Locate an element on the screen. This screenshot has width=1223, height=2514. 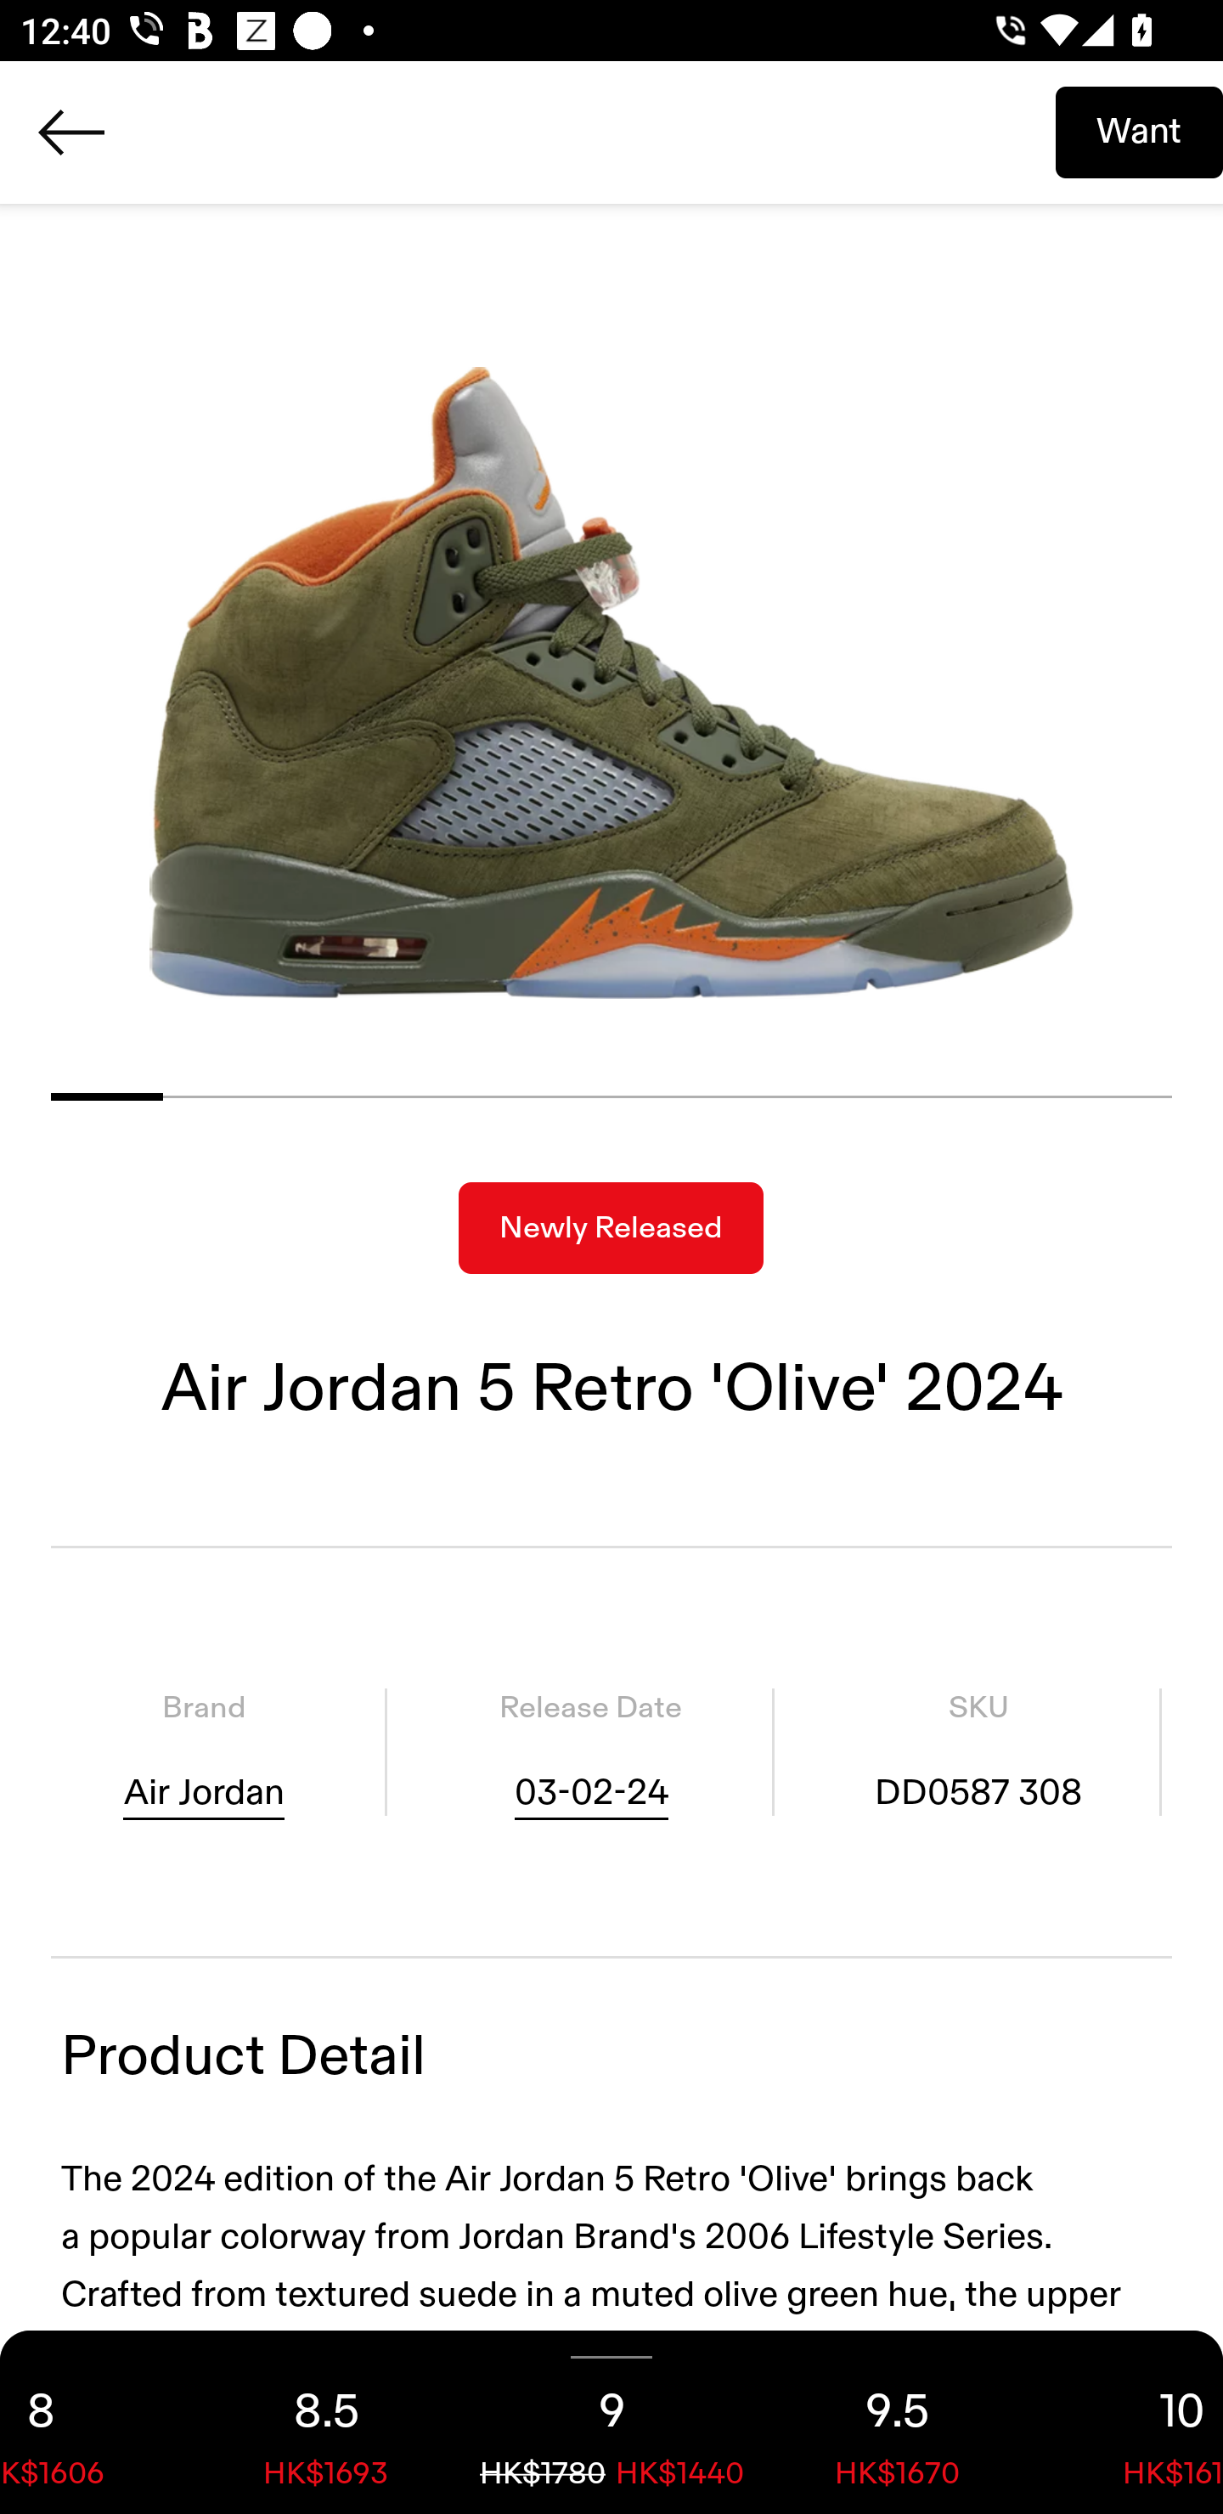
Brand Air Jordan is located at coordinates (204, 1752).